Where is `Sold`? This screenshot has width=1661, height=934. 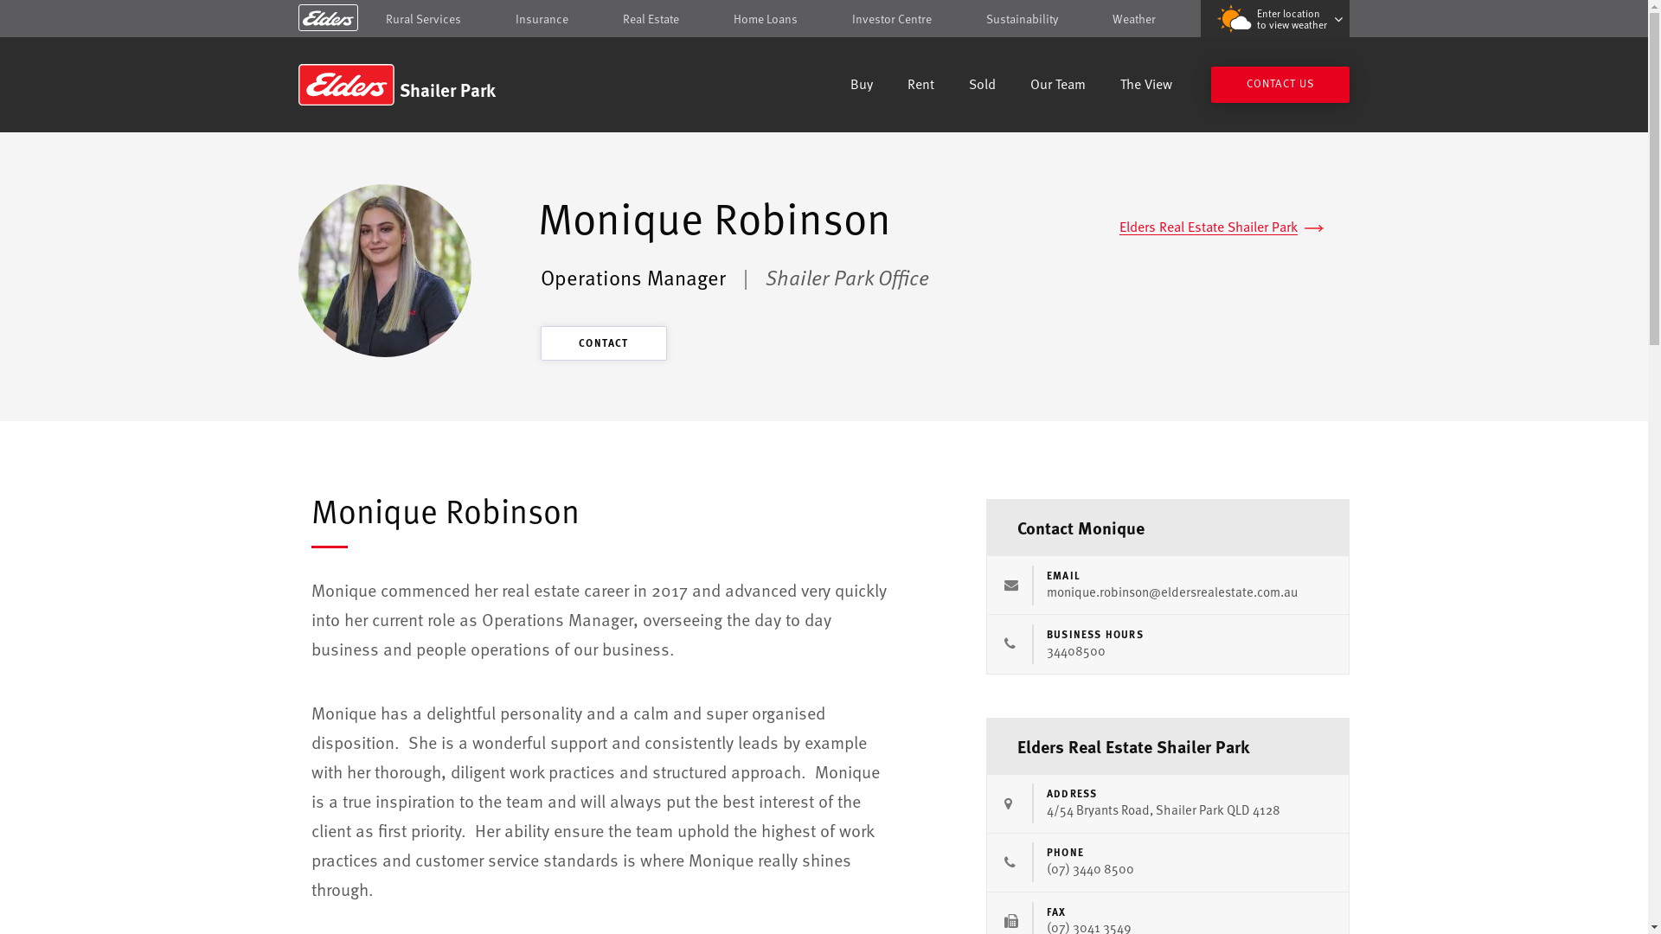 Sold is located at coordinates (983, 86).